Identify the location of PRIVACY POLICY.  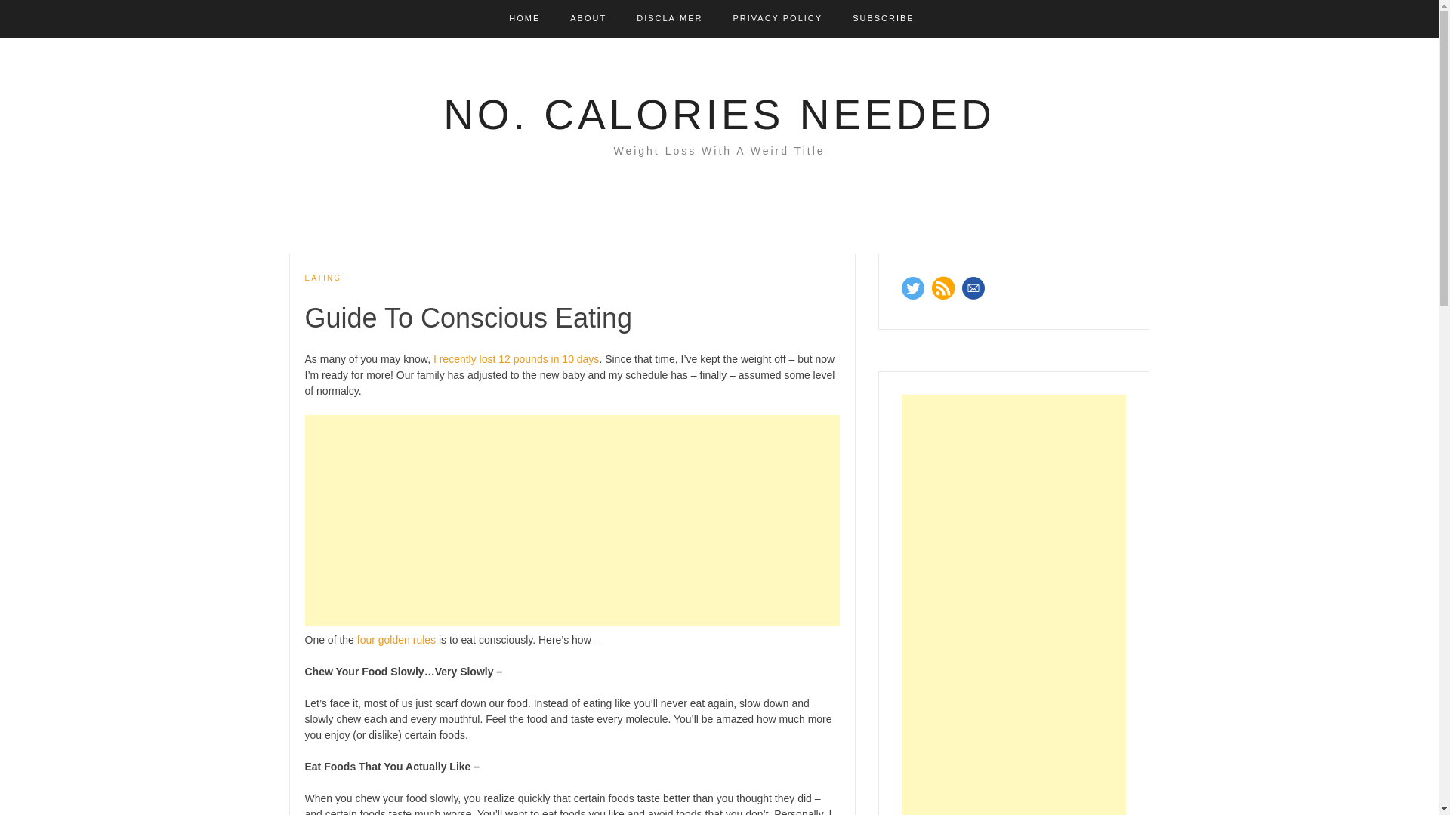
(776, 18).